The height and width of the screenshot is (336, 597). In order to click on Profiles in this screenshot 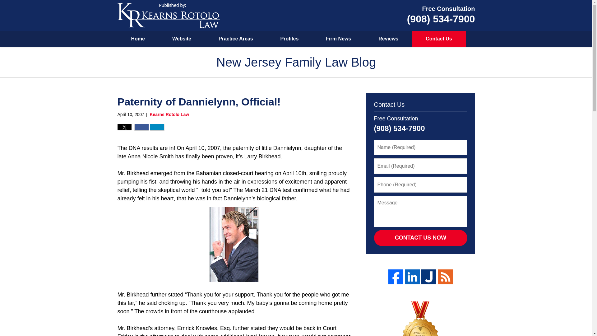, I will do `click(289, 39)`.